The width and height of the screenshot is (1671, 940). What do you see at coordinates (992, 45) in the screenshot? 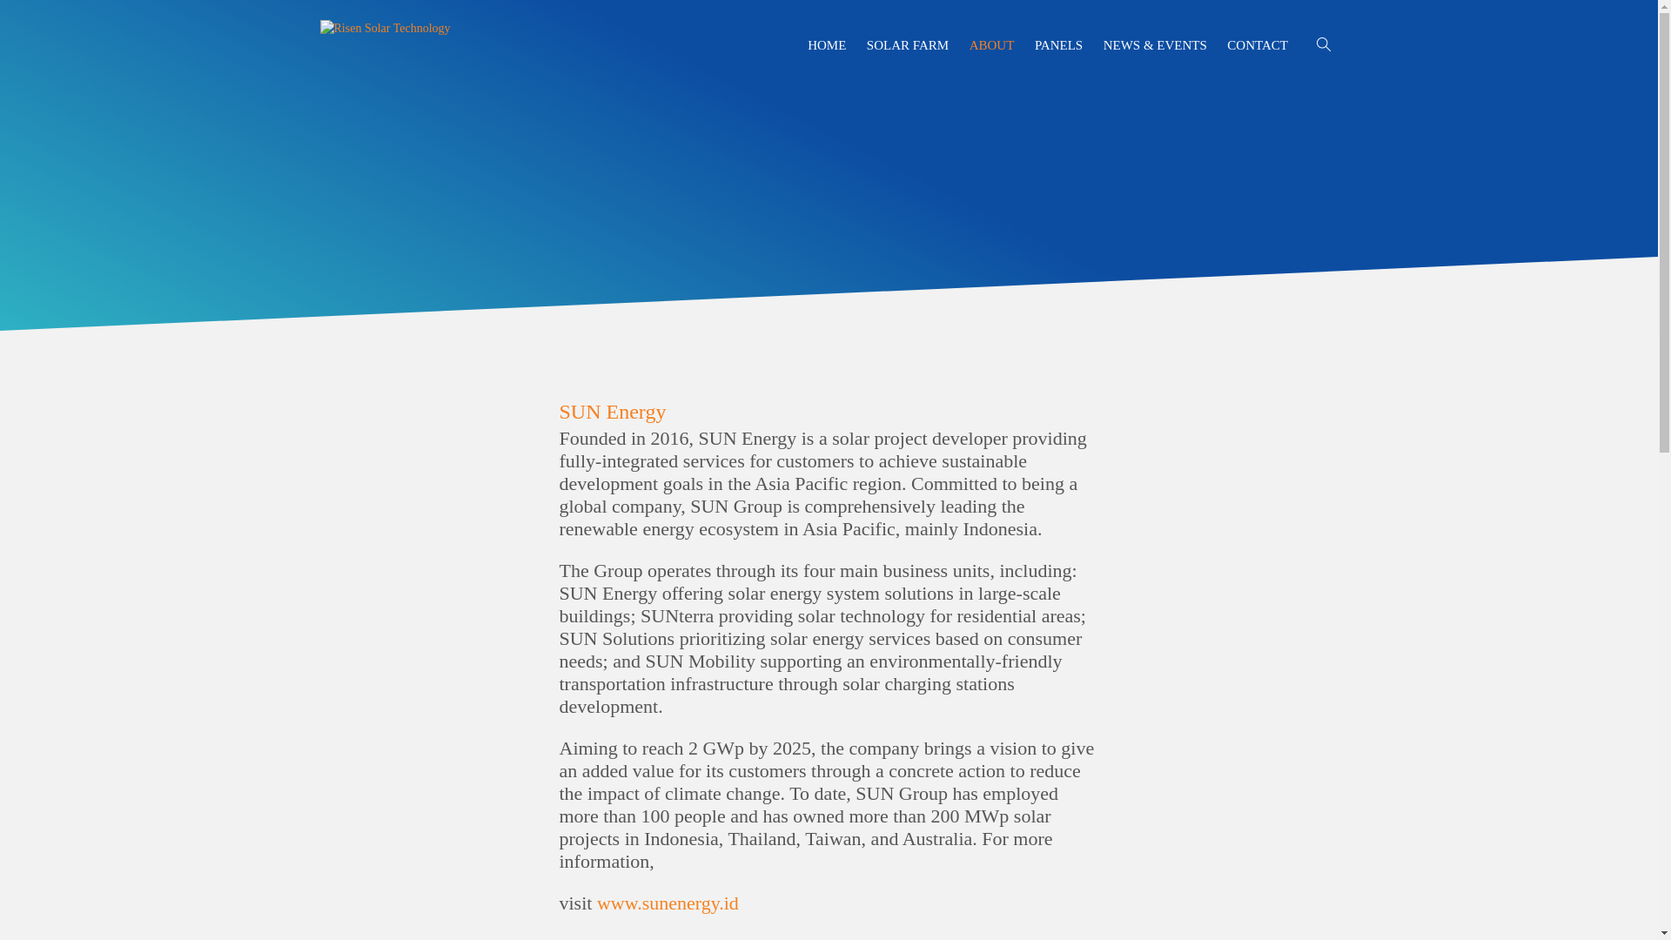
I see `ABOUT` at bounding box center [992, 45].